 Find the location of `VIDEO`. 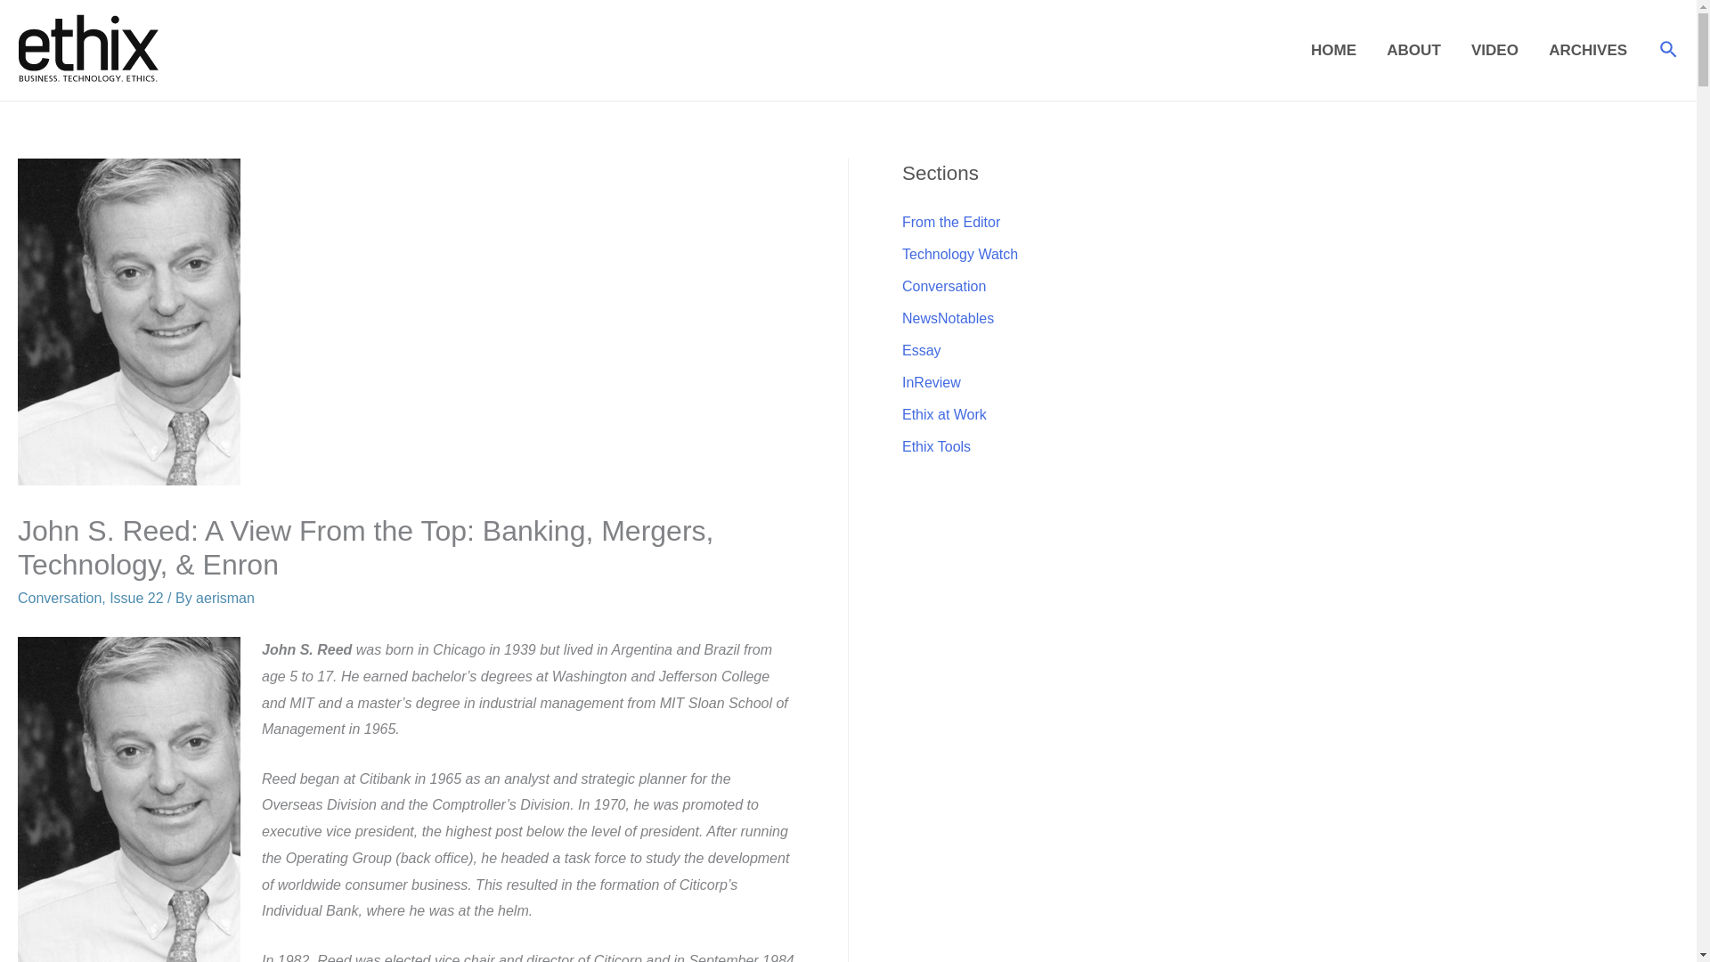

VIDEO is located at coordinates (1494, 50).